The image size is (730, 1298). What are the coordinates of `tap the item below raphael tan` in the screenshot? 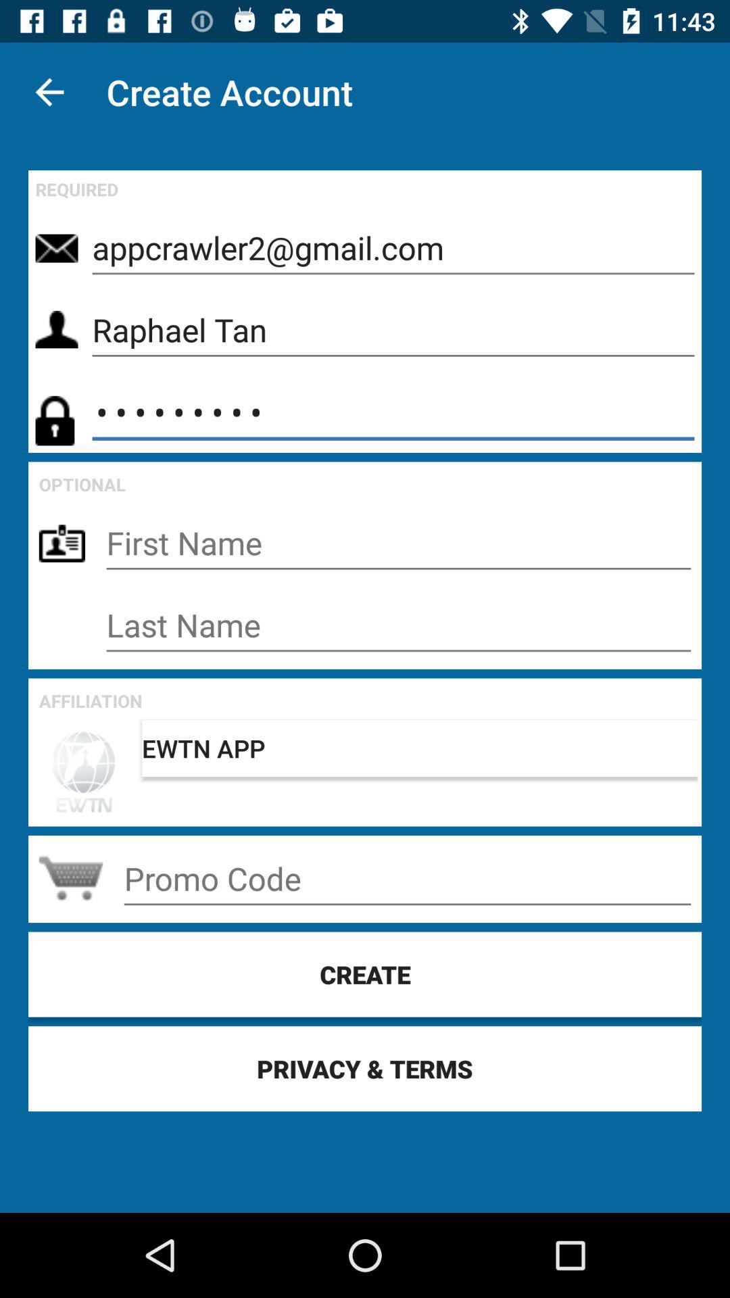 It's located at (393, 412).